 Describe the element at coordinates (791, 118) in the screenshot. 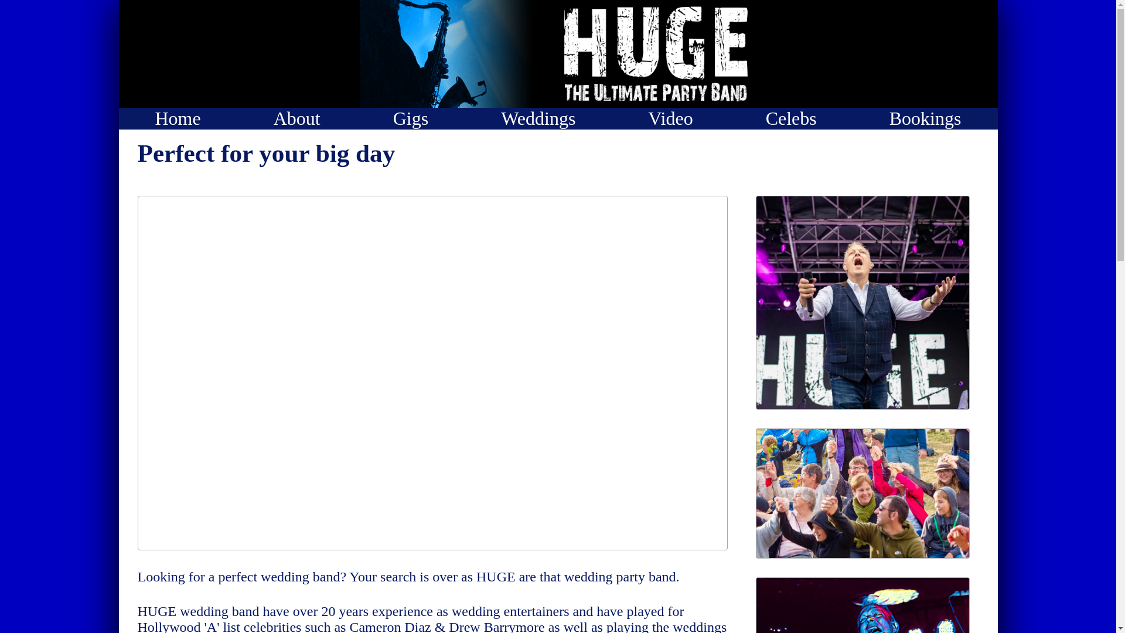

I see `Celebs` at that location.